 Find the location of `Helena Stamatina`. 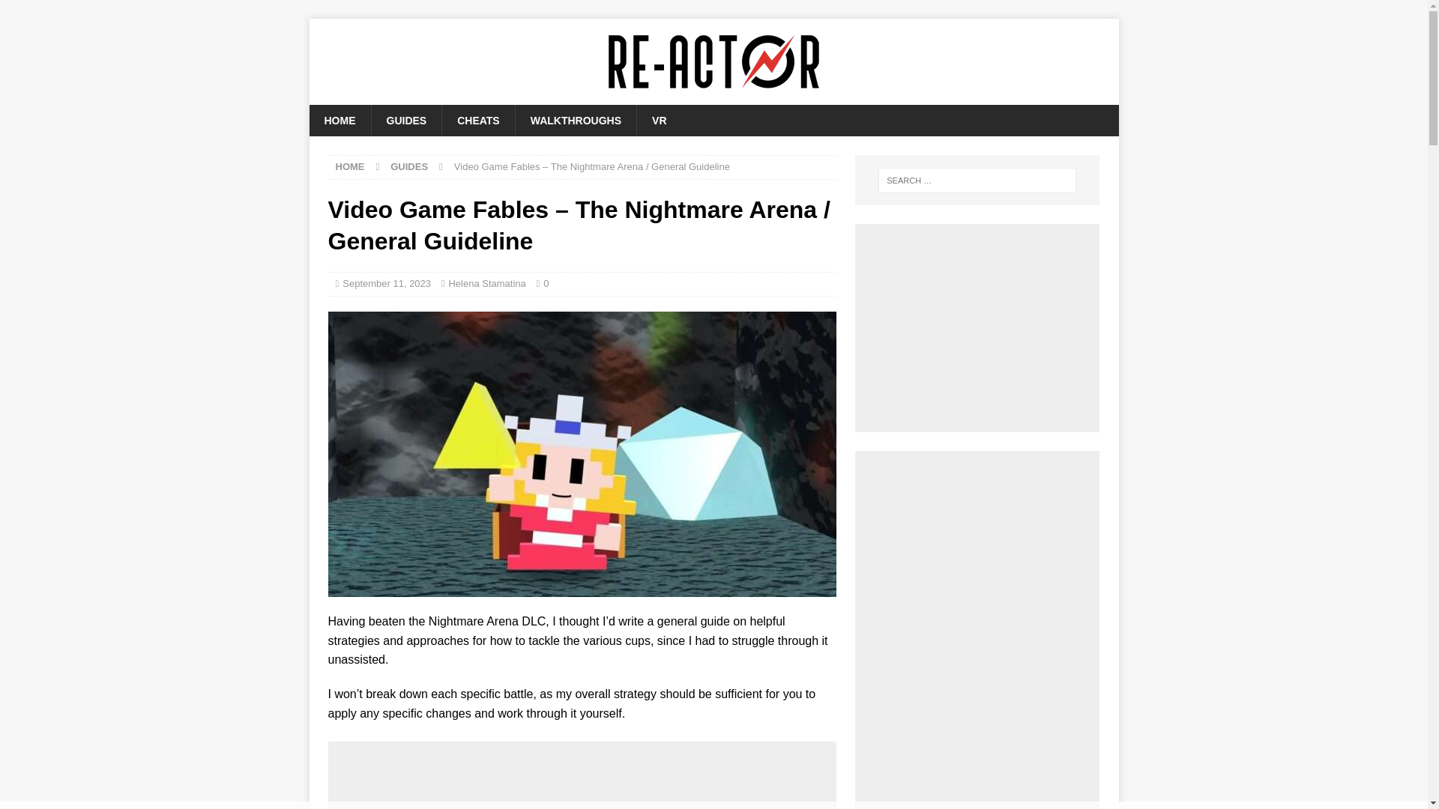

Helena Stamatina is located at coordinates (486, 283).